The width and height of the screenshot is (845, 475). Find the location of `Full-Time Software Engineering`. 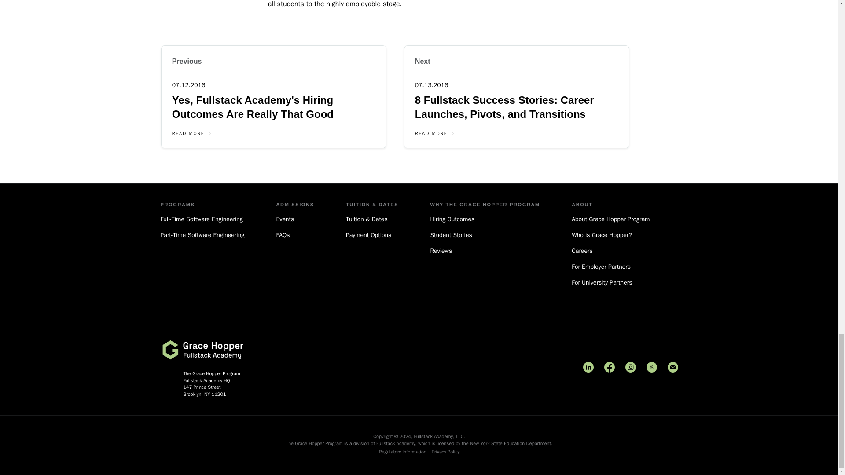

Full-Time Software Engineering is located at coordinates (202, 219).